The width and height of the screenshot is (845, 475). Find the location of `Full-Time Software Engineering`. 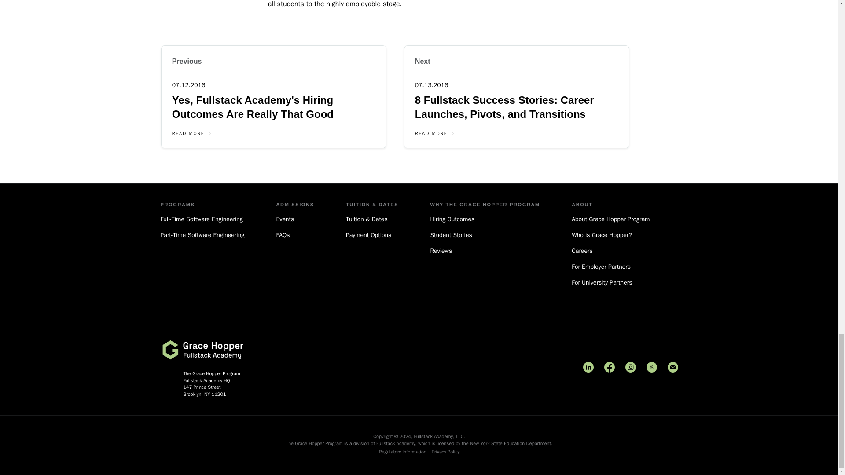

Full-Time Software Engineering is located at coordinates (202, 219).